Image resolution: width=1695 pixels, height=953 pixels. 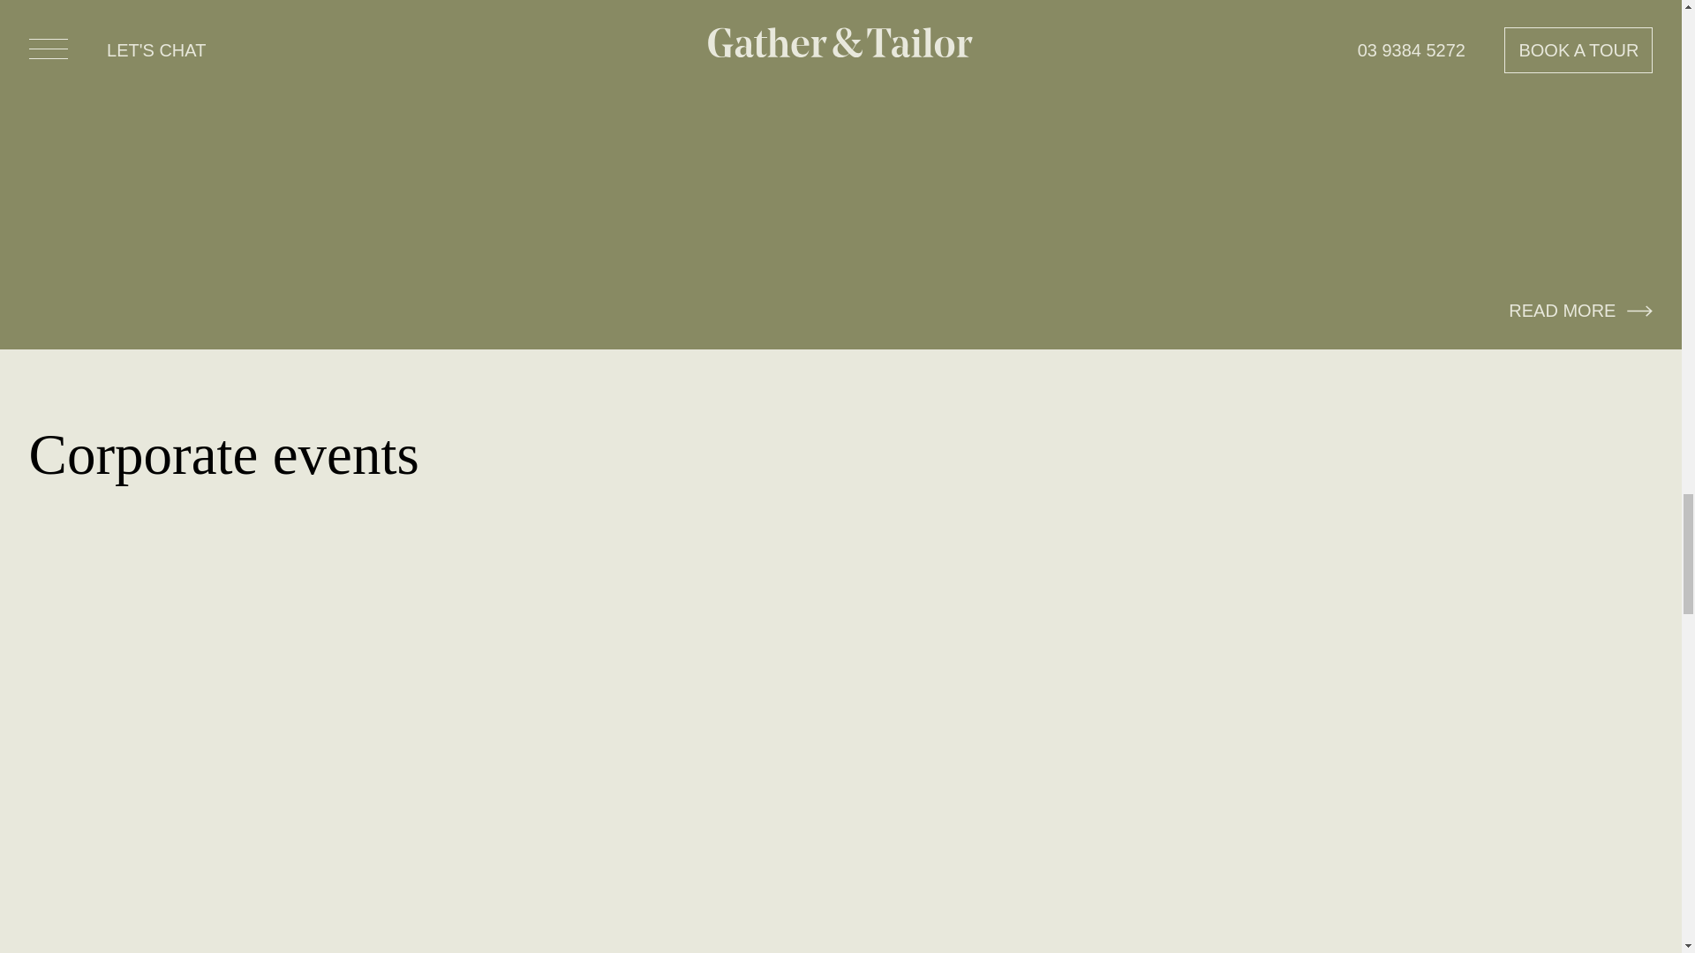 What do you see at coordinates (1580, 311) in the screenshot?
I see `READ MORE` at bounding box center [1580, 311].